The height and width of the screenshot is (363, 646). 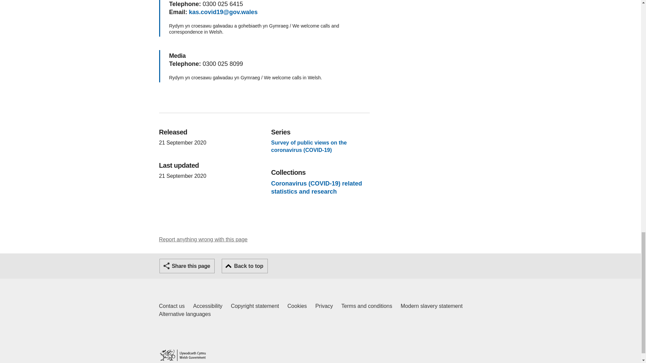 What do you see at coordinates (172, 306) in the screenshot?
I see `Terms and conditions` at bounding box center [172, 306].